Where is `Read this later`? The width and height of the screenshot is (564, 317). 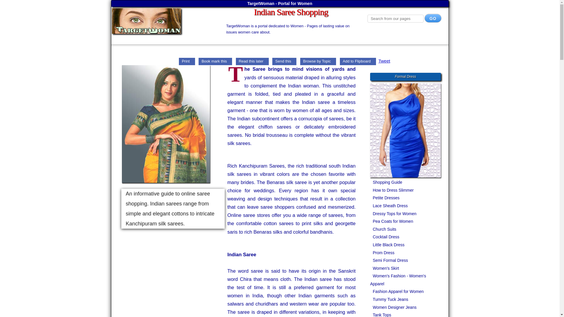
Read this later is located at coordinates (252, 61).